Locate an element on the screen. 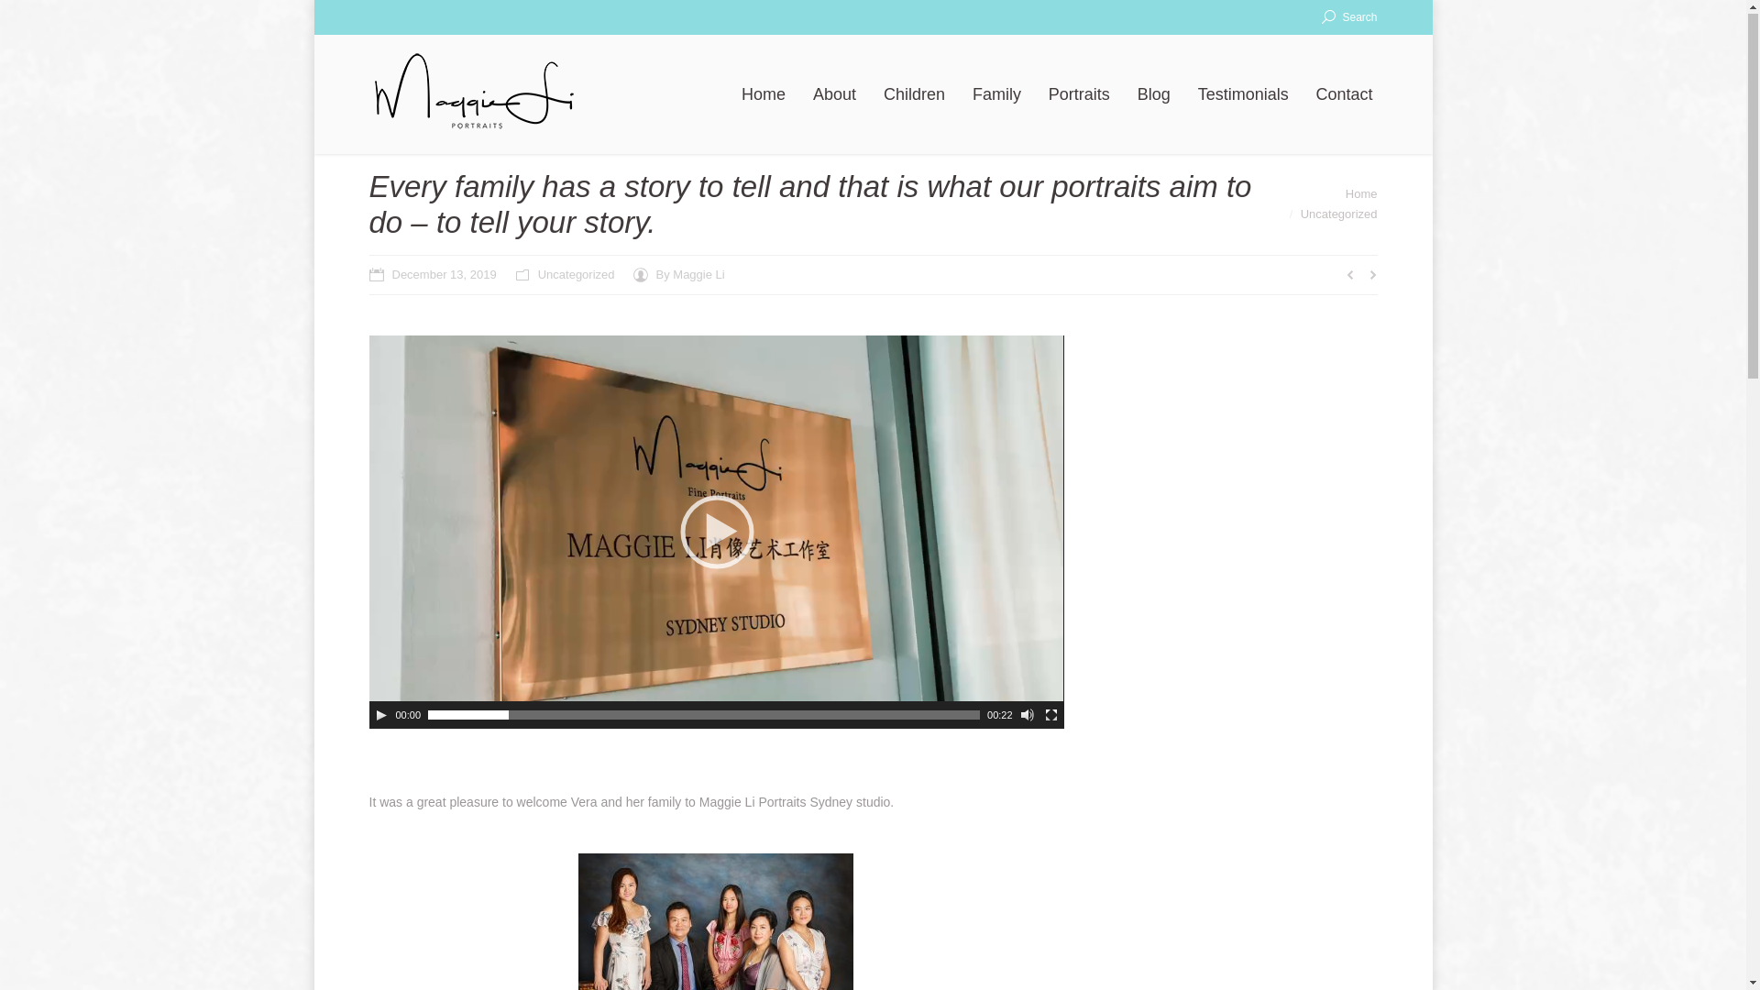 The width and height of the screenshot is (1760, 990). Go! is located at coordinates (20, 18).